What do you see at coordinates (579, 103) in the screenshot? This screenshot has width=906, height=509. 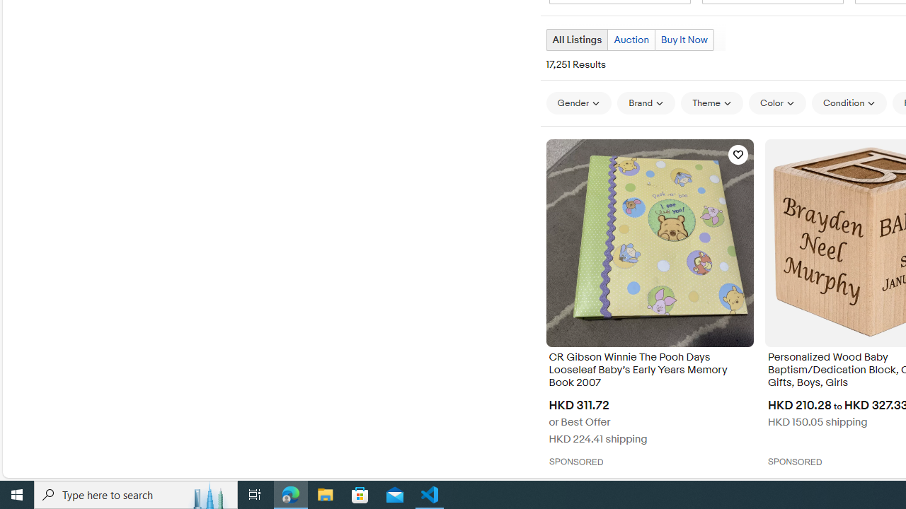 I see `Gender` at bounding box center [579, 103].